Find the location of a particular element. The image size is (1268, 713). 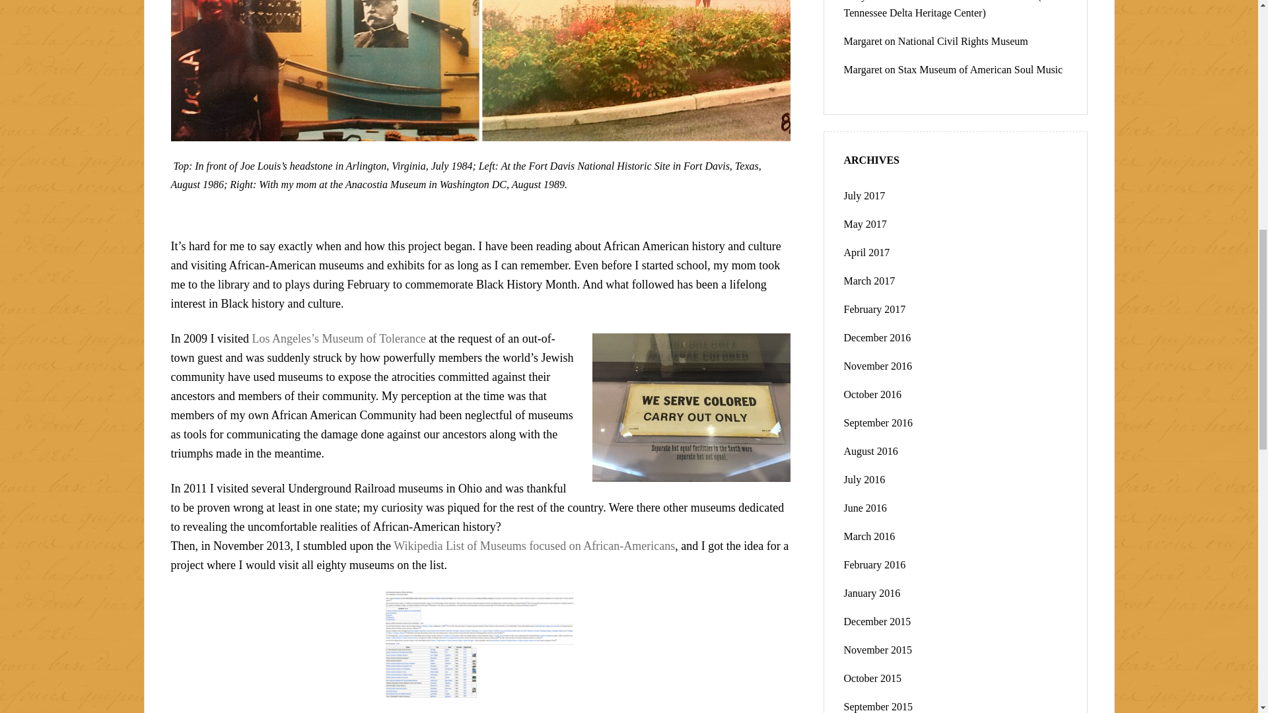

September 2016 is located at coordinates (878, 423).